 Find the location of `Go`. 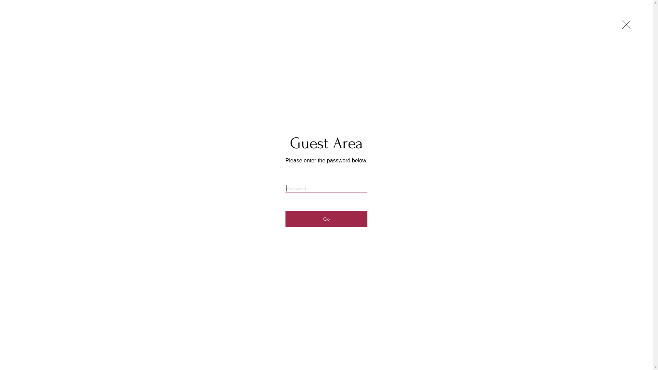

Go is located at coordinates (326, 219).